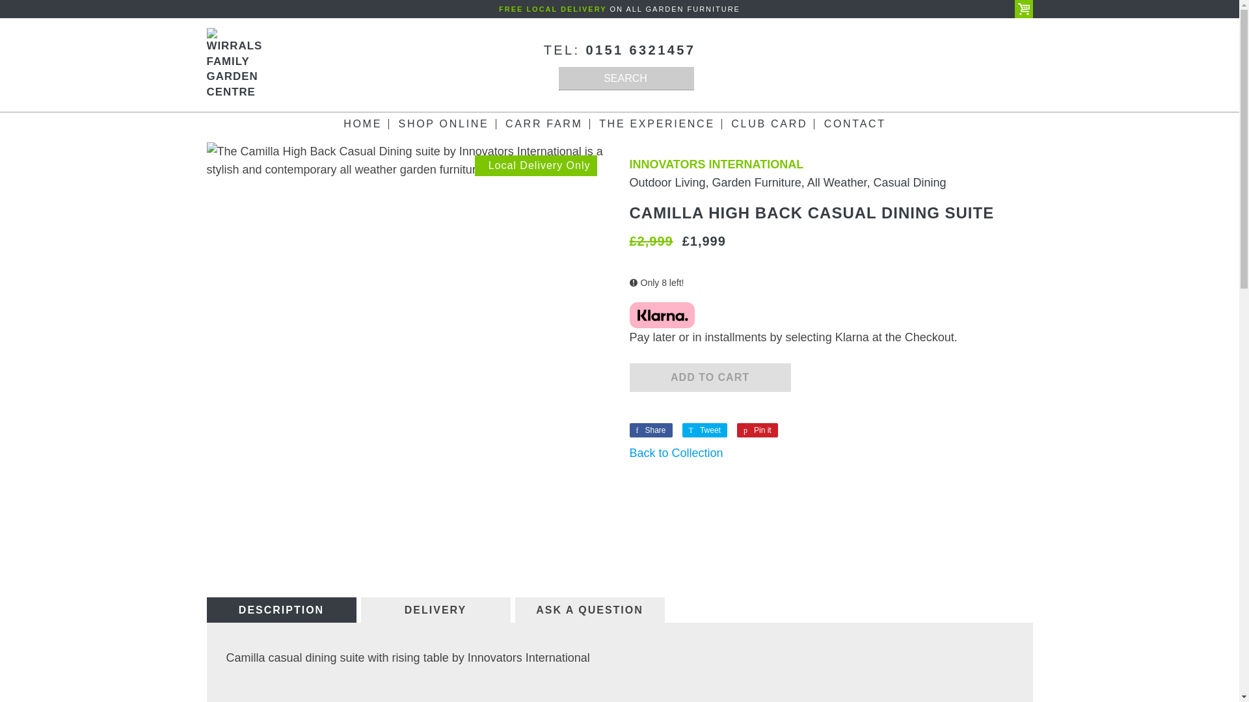 The width and height of the screenshot is (1249, 702). Describe the element at coordinates (651, 430) in the screenshot. I see `Share on Facebook` at that location.